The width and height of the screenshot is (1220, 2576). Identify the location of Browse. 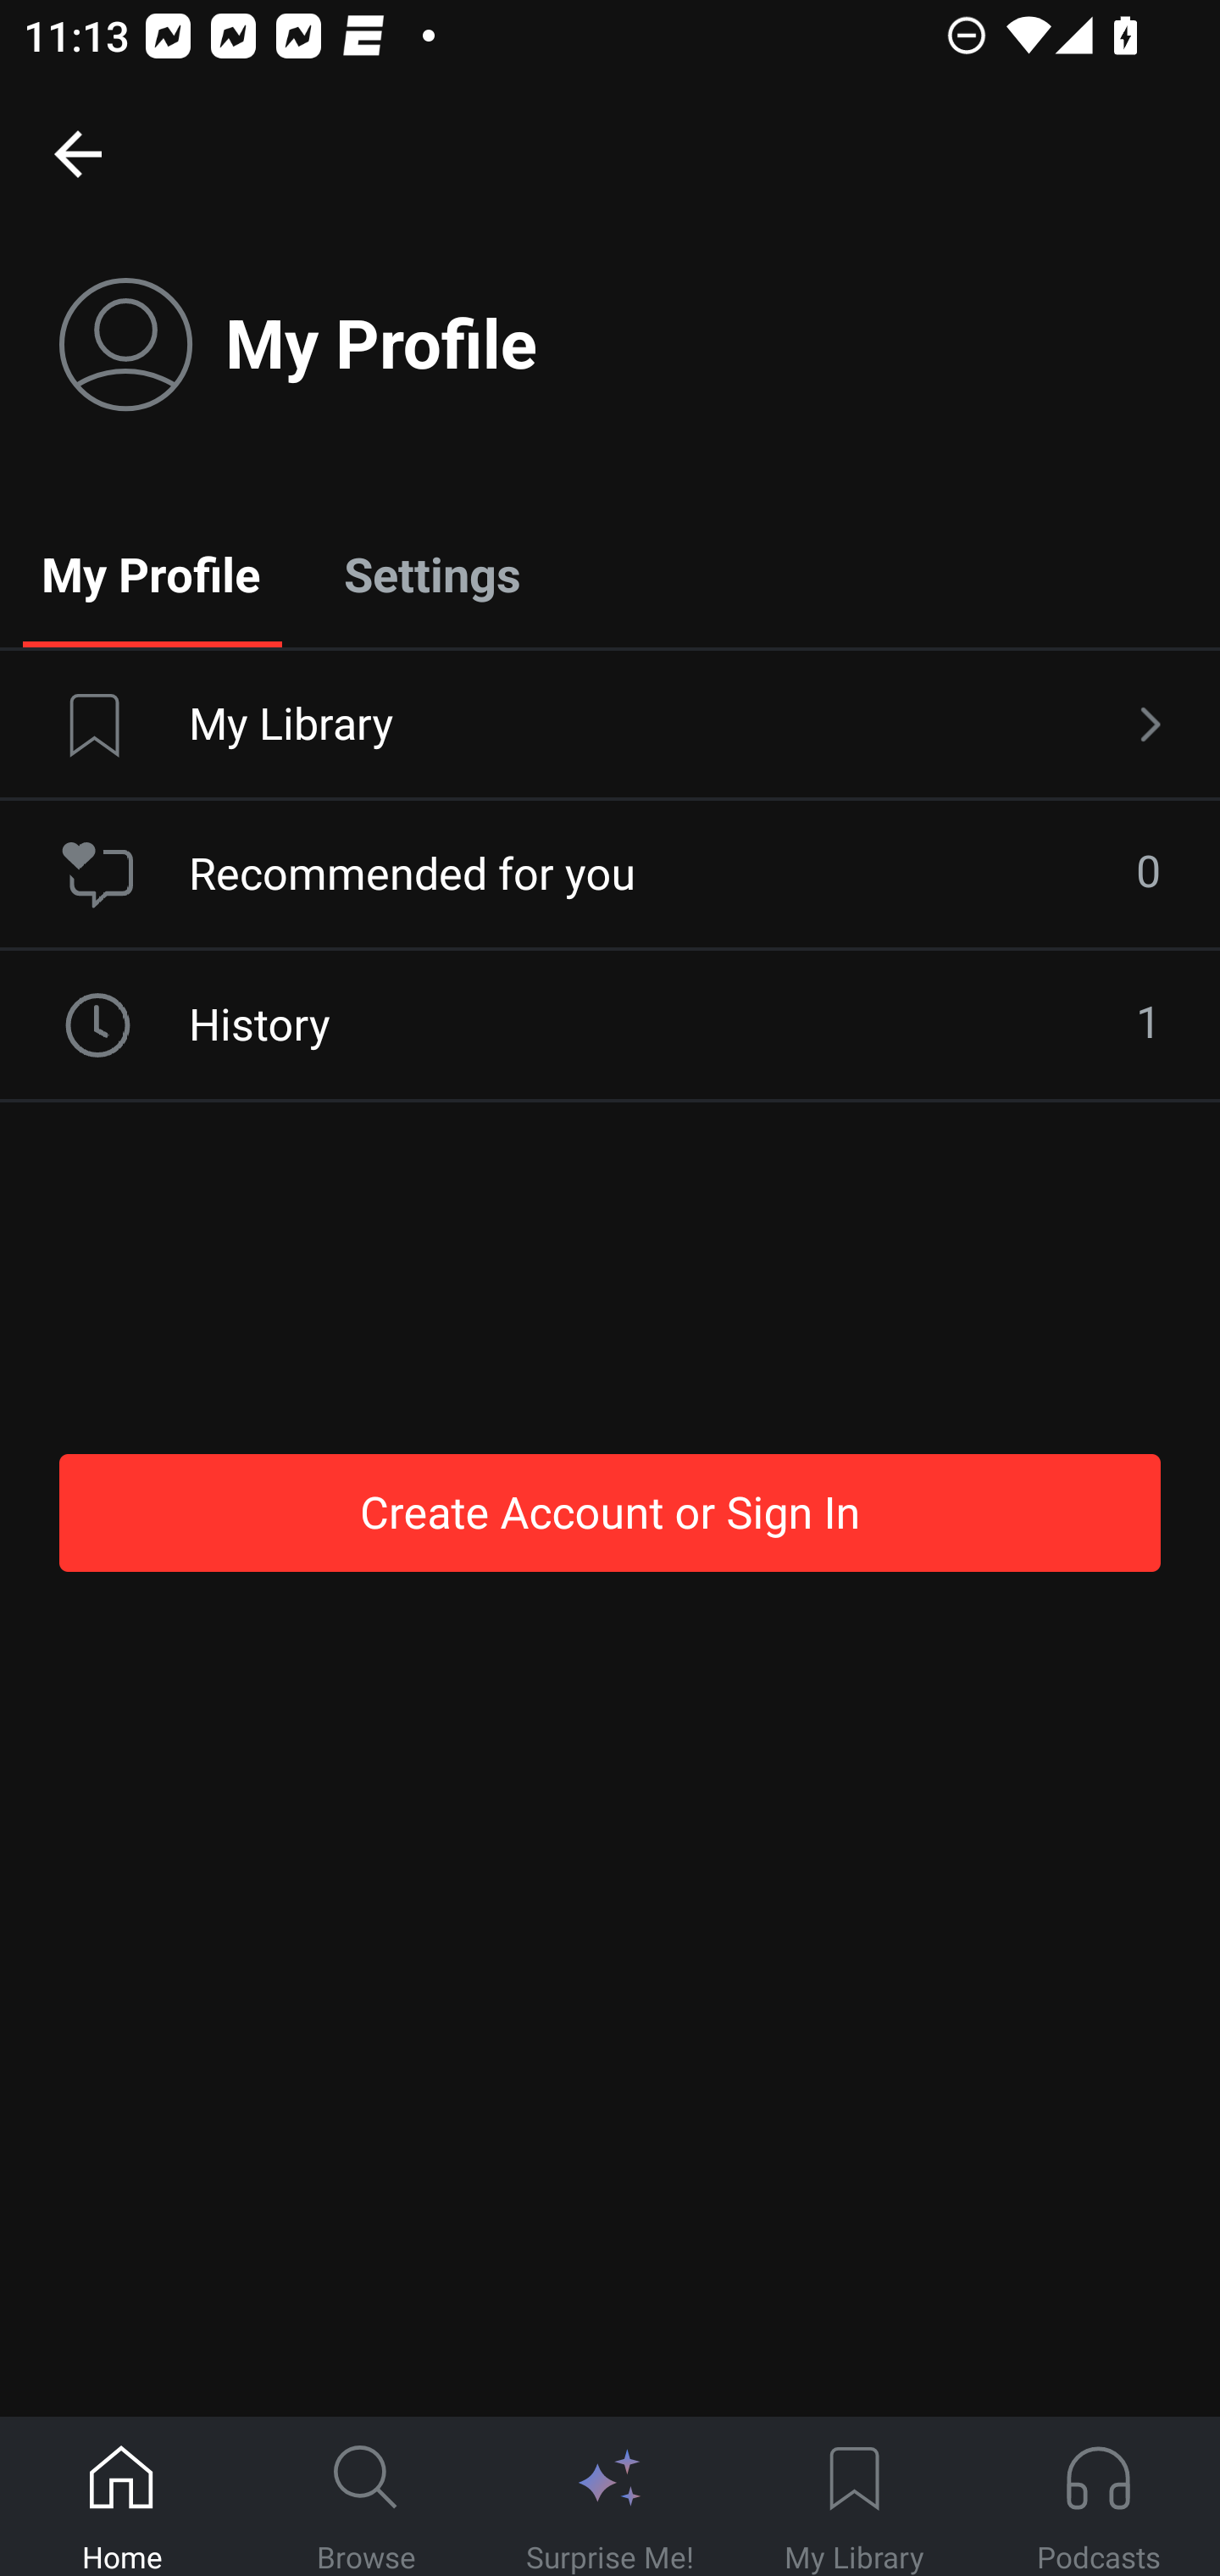
(366, 2497).